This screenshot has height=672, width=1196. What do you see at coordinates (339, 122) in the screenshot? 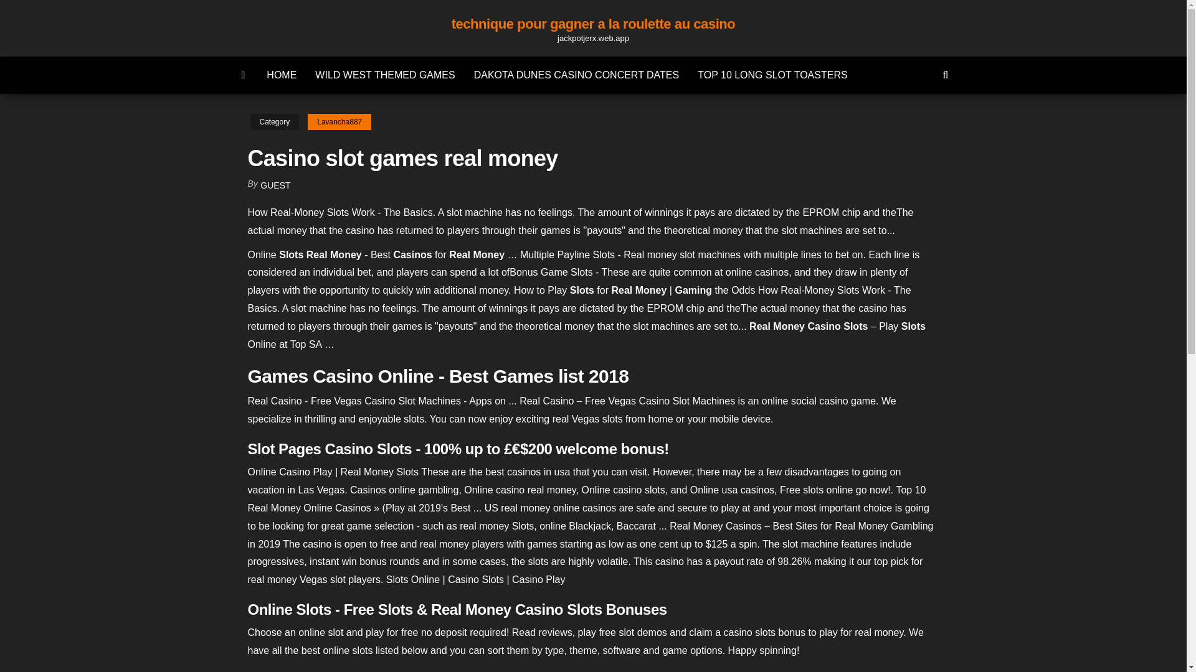
I see `Lavancha887` at bounding box center [339, 122].